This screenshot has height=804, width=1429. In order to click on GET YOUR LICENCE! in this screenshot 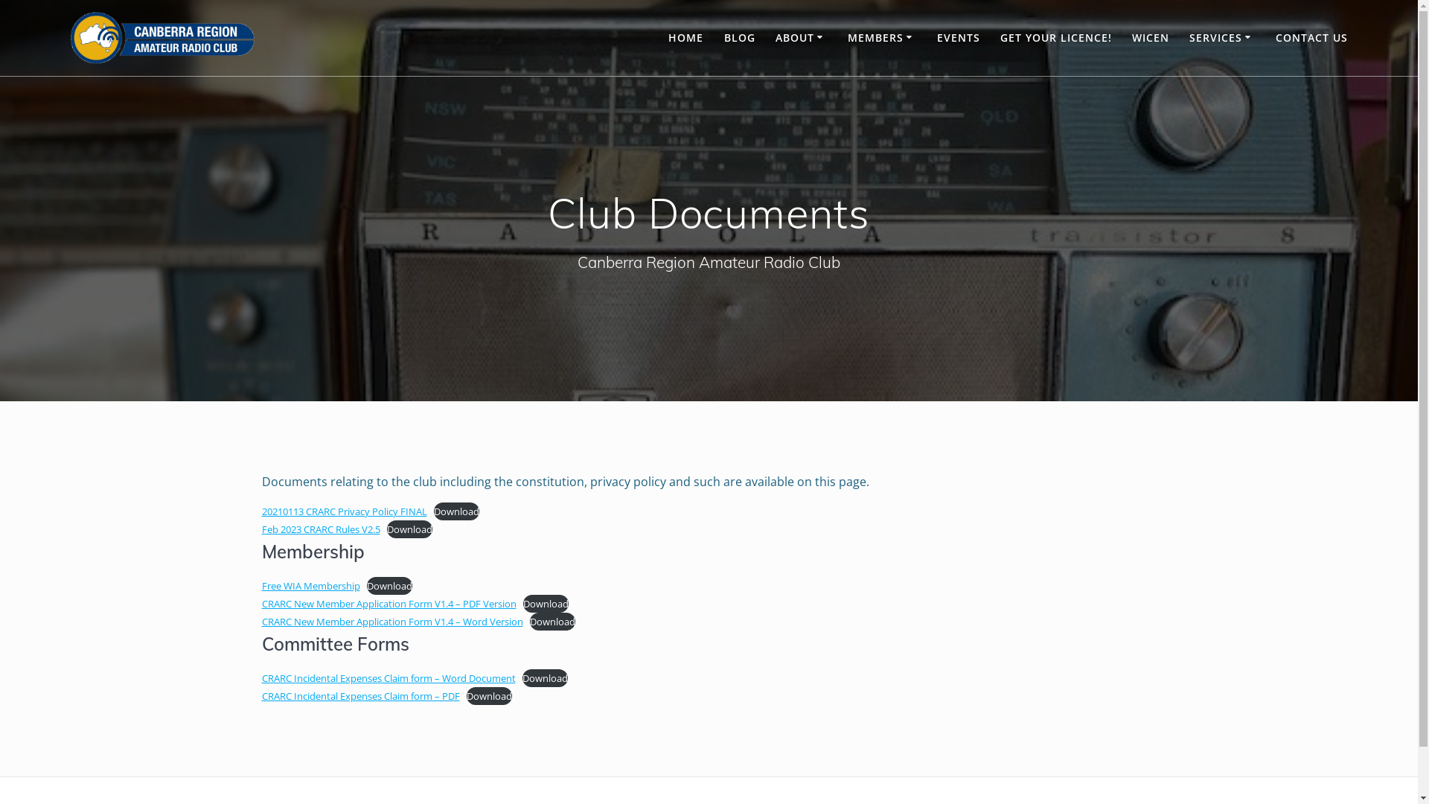, I will do `click(1056, 38)`.